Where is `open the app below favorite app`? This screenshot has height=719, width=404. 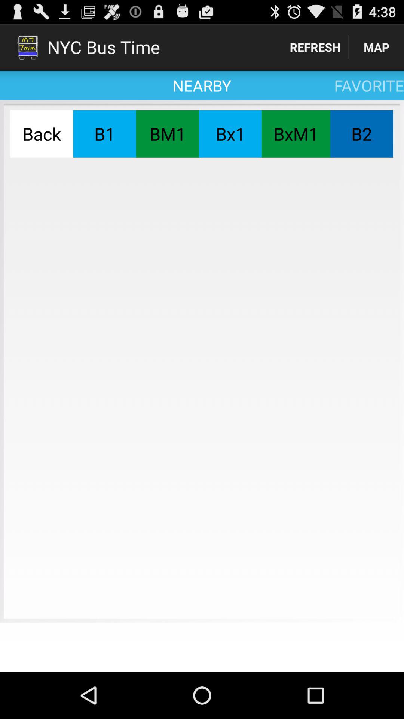 open the app below favorite app is located at coordinates (296, 134).